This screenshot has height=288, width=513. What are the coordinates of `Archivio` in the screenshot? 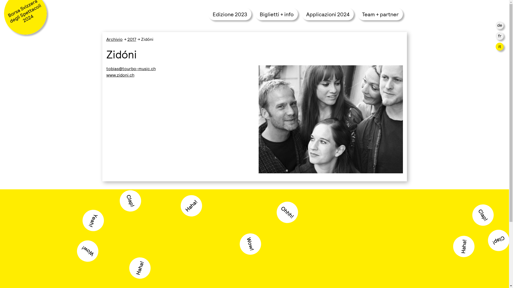 It's located at (114, 39).